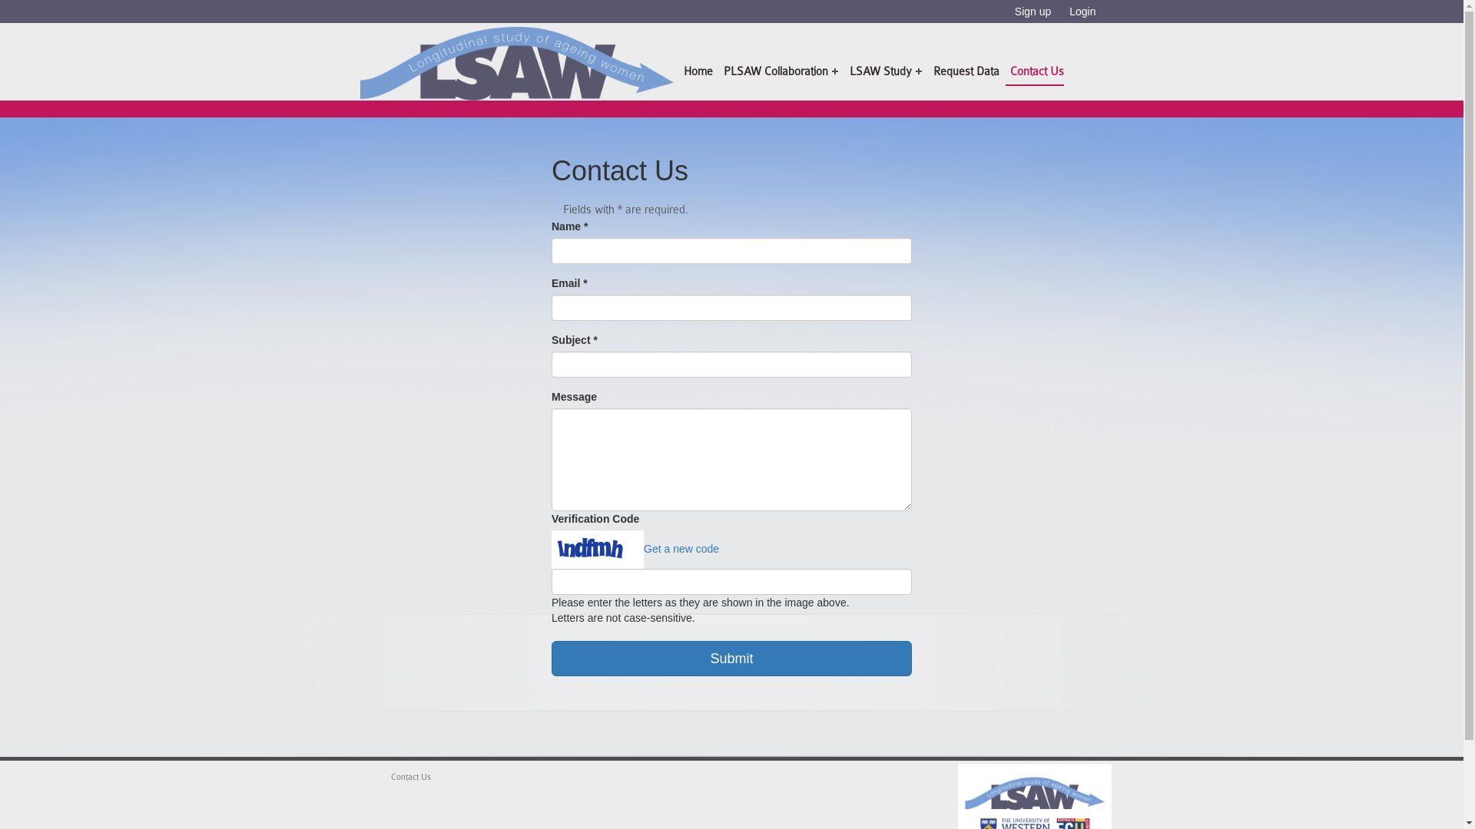 This screenshot has width=1475, height=829. Describe the element at coordinates (1082, 12) in the screenshot. I see `Login` at that location.